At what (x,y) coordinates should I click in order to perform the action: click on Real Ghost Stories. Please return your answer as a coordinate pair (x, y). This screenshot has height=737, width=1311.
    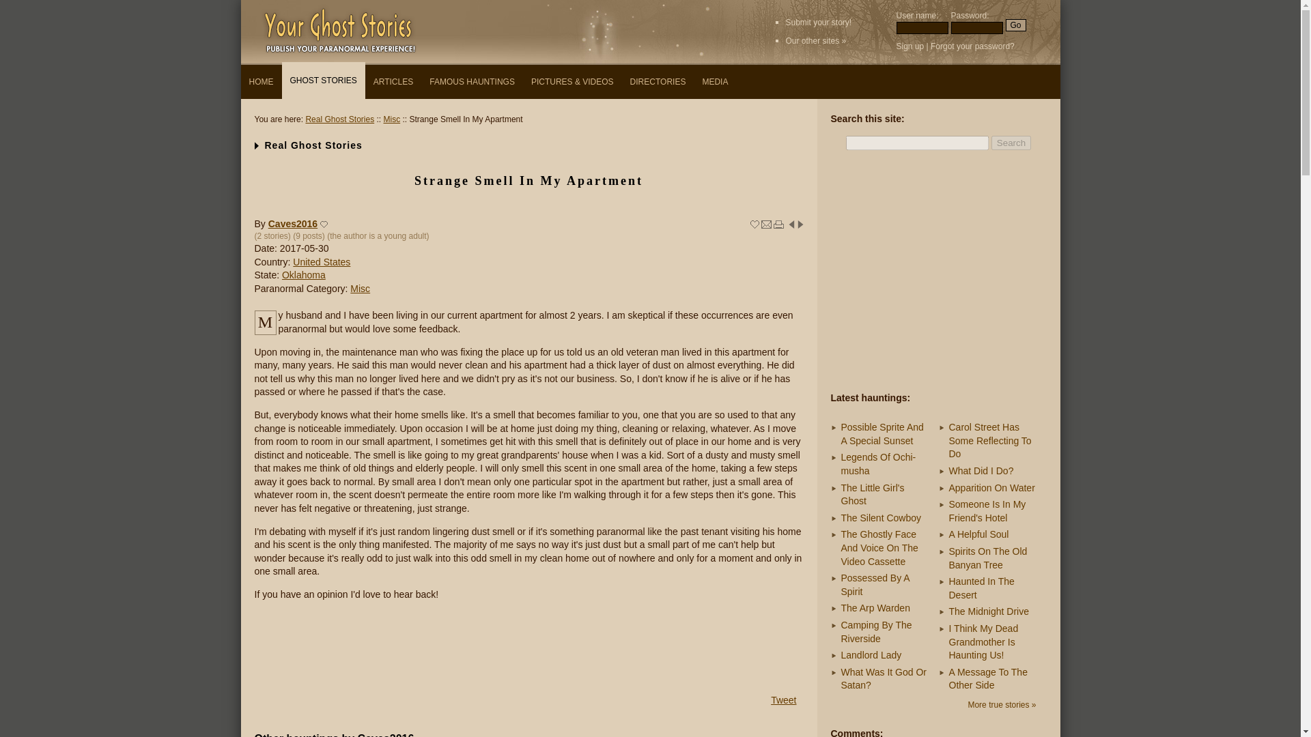
    Looking at the image, I should click on (339, 119).